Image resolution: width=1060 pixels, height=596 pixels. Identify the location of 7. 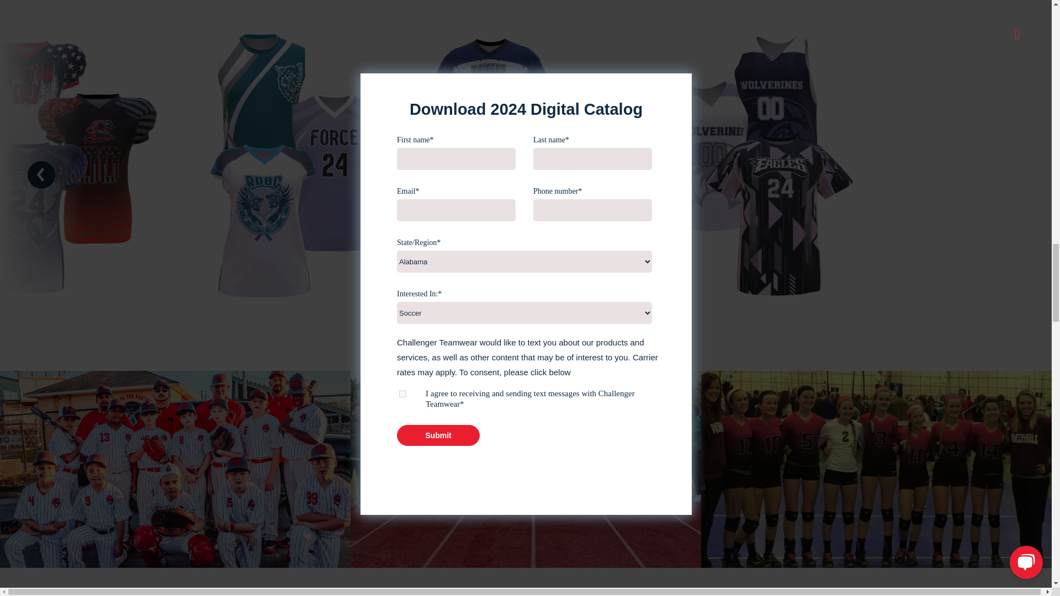
(526, 469).